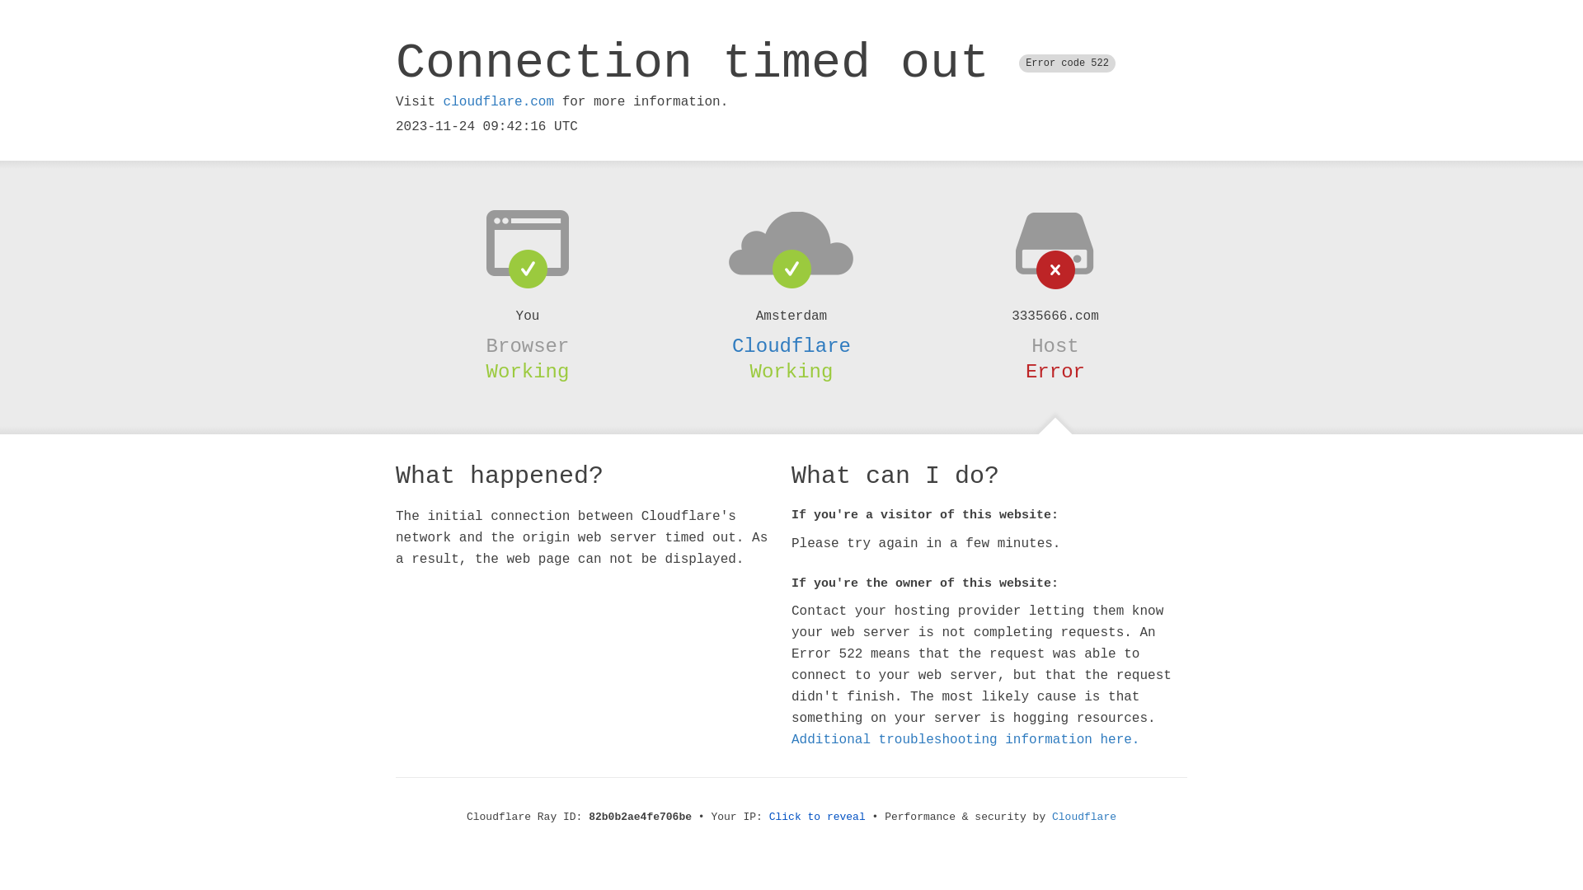 The height and width of the screenshot is (890, 1583). Describe the element at coordinates (499, 102) in the screenshot. I see `cloudflare.com` at that location.